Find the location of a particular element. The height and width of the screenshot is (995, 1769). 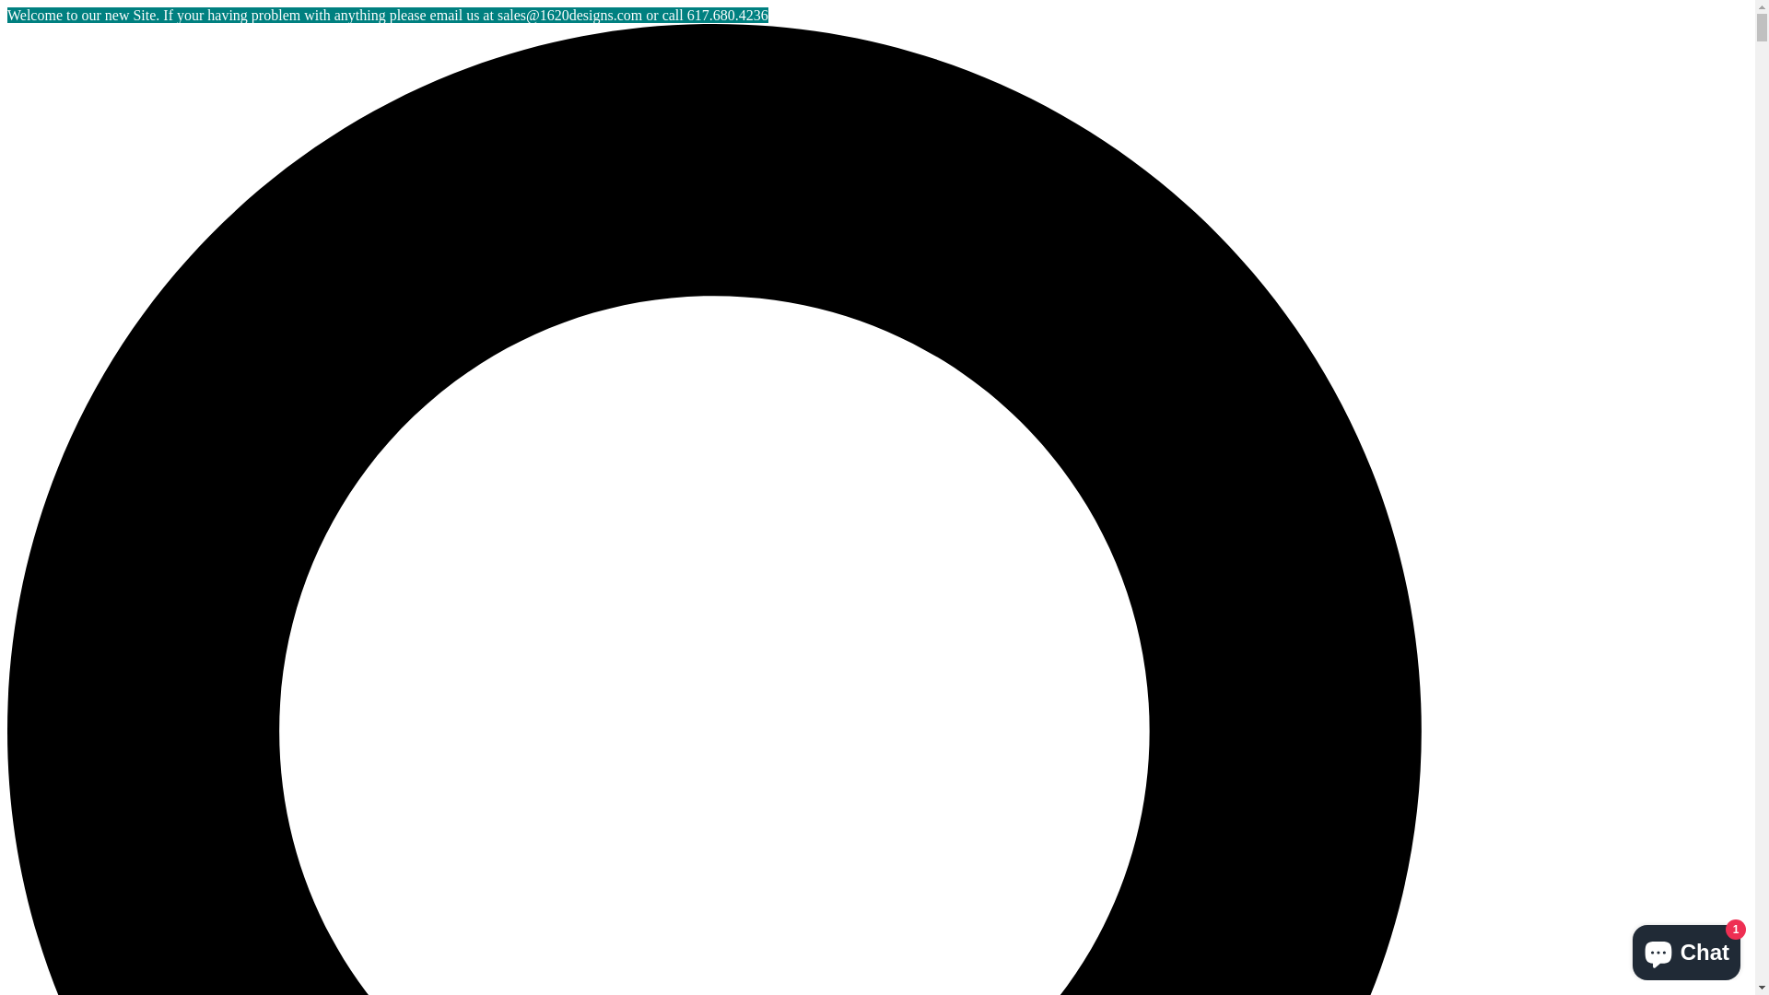

Shopify online store chat is located at coordinates (1686, 949).